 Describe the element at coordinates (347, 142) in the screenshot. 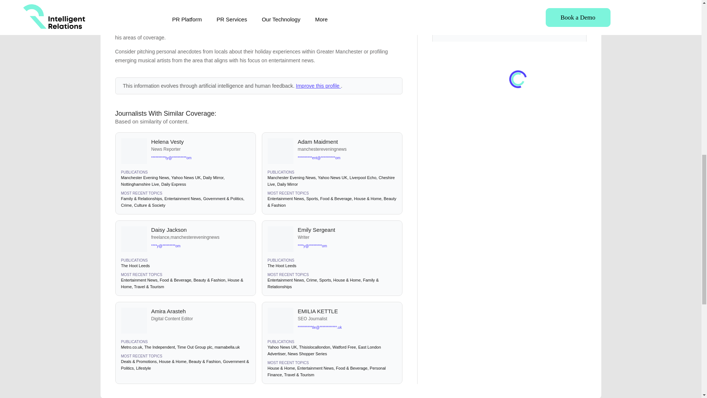

I see `Adam Maidment` at that location.